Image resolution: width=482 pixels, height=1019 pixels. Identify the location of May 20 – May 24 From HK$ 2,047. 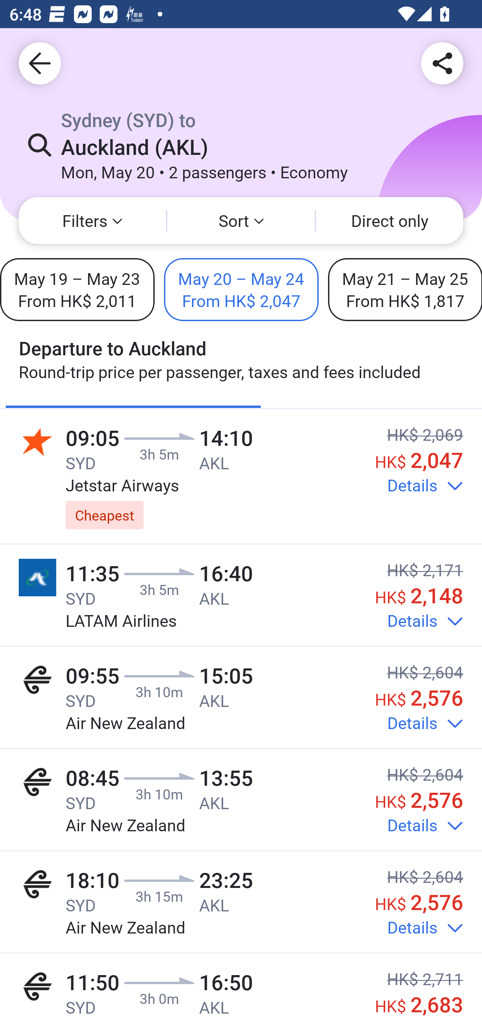
(241, 289).